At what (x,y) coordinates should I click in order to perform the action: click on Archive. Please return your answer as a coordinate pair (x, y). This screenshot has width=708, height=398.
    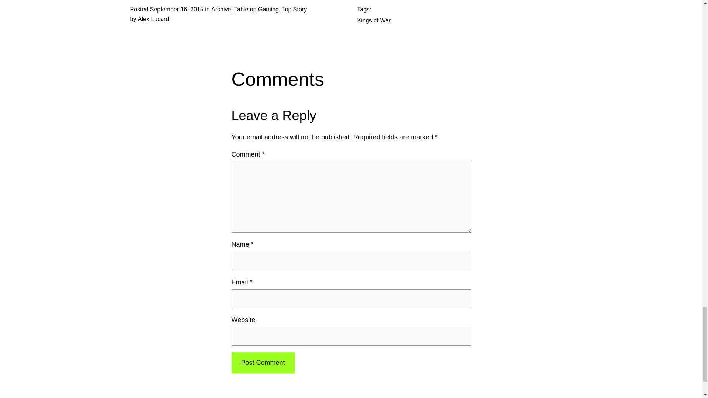
    Looking at the image, I should click on (221, 9).